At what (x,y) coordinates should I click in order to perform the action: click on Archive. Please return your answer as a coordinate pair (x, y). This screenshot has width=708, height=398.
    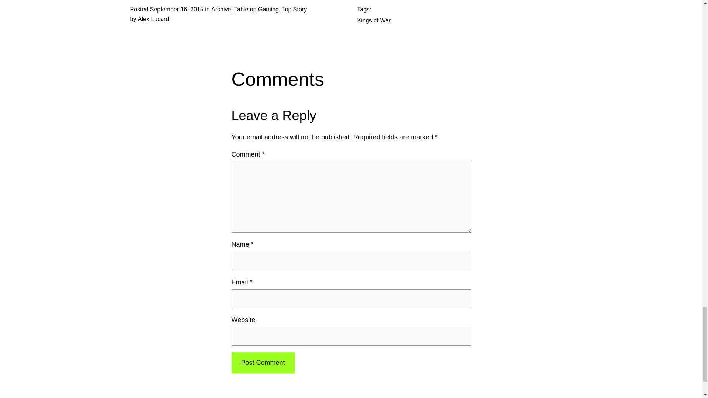
    Looking at the image, I should click on (221, 9).